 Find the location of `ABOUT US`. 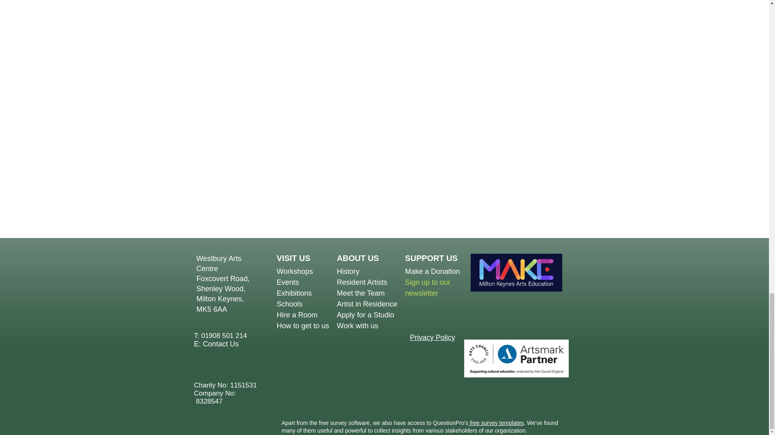

ABOUT US is located at coordinates (358, 258).